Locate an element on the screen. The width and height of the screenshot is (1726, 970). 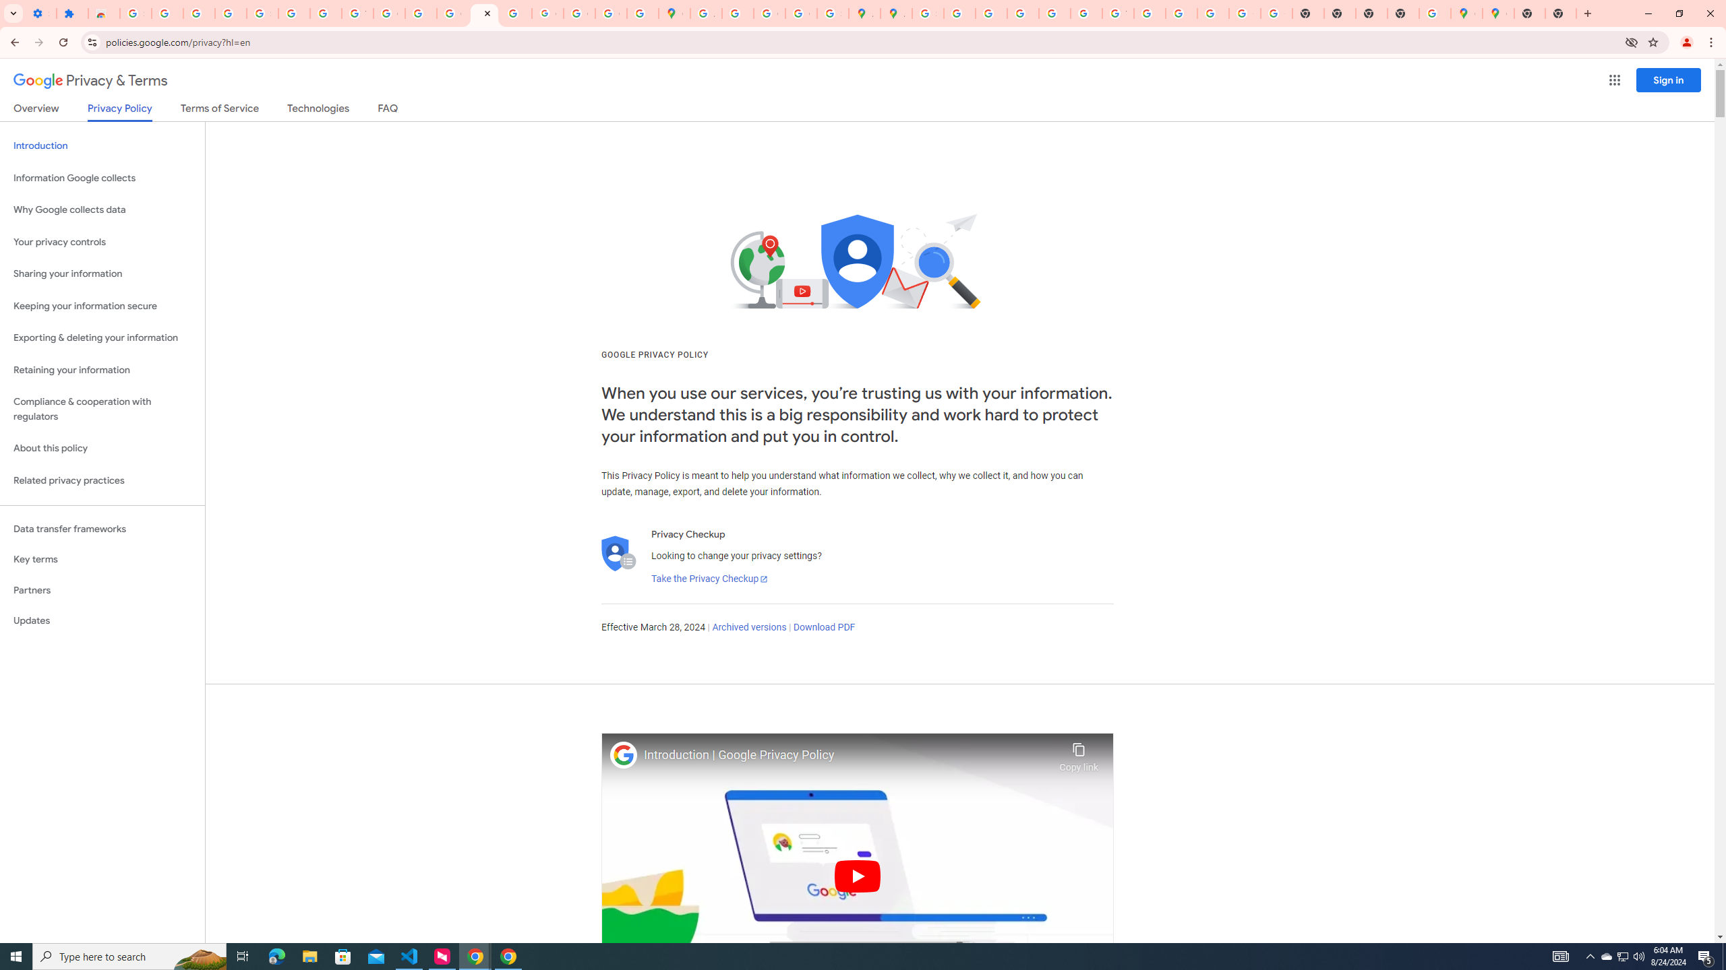
About this policy is located at coordinates (102, 449).